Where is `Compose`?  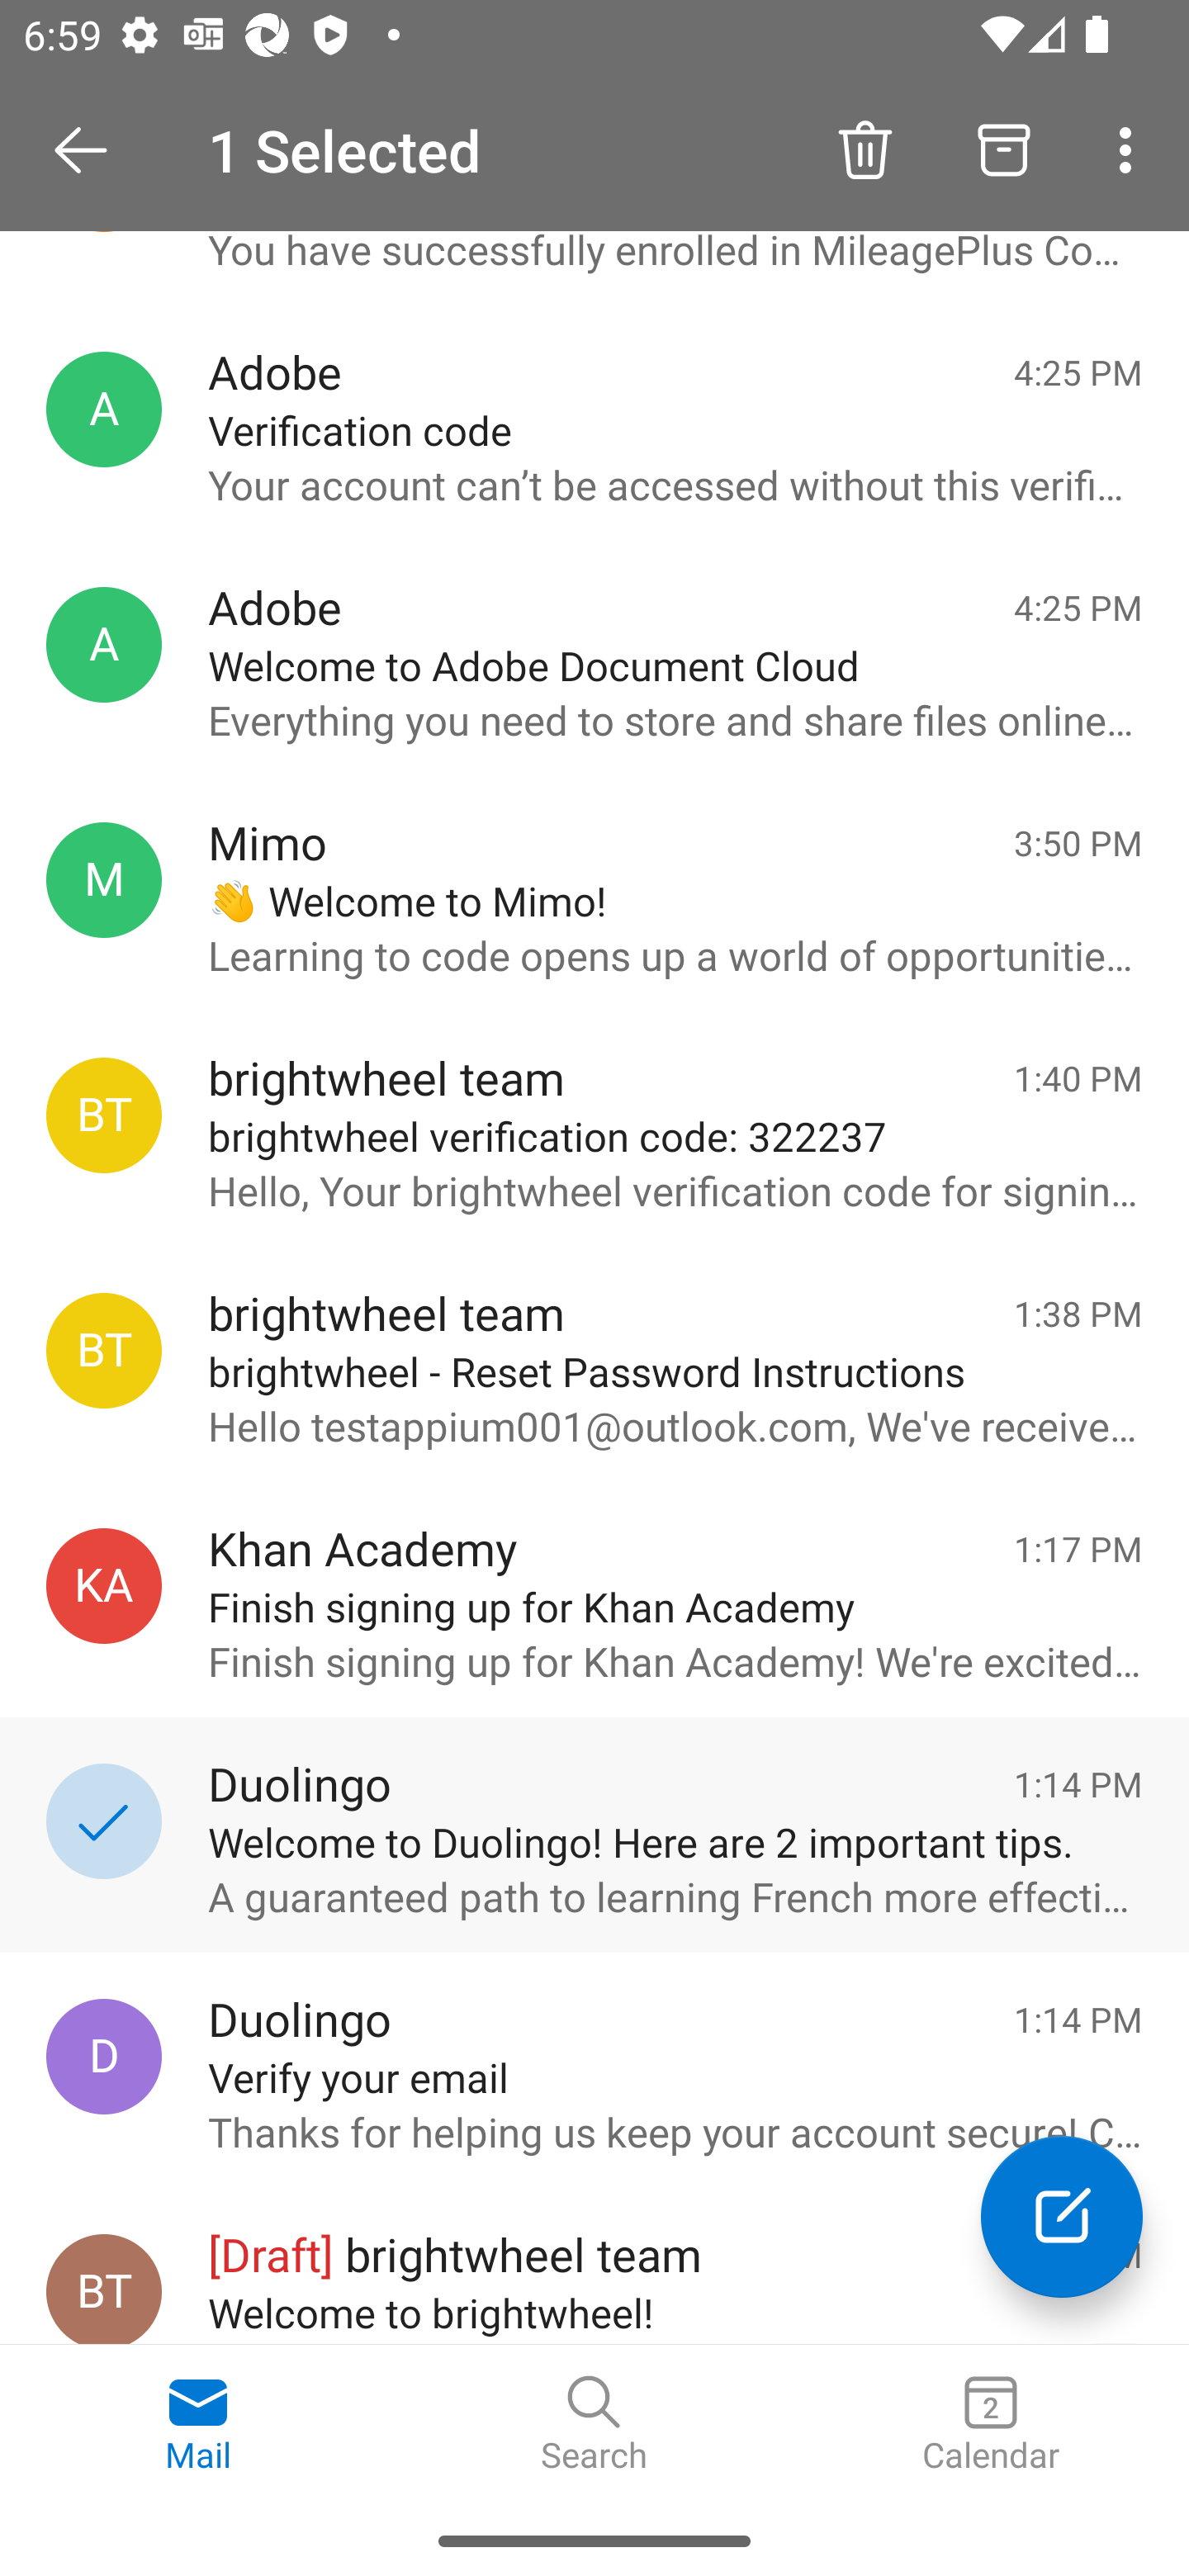
Compose is located at coordinates (1062, 2216).